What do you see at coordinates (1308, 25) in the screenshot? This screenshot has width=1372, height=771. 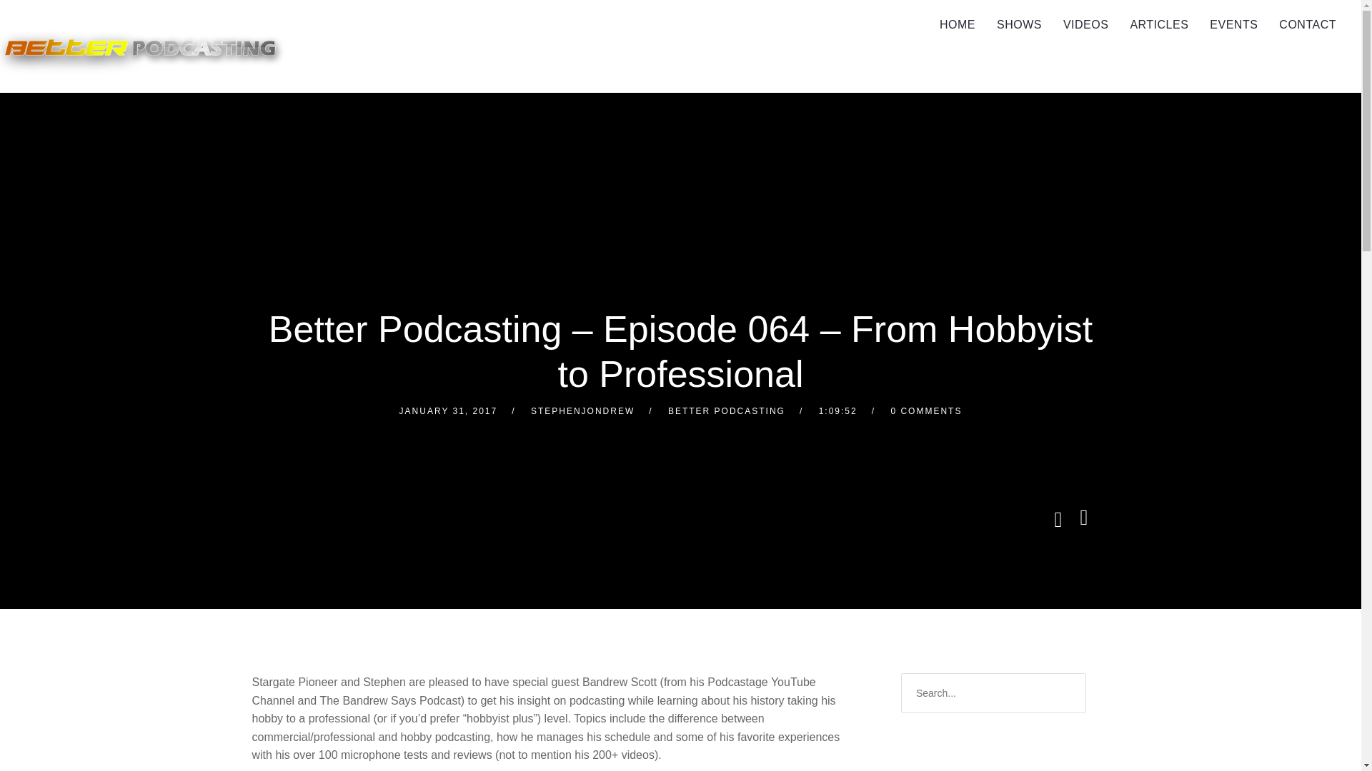 I see `CONTACT` at bounding box center [1308, 25].